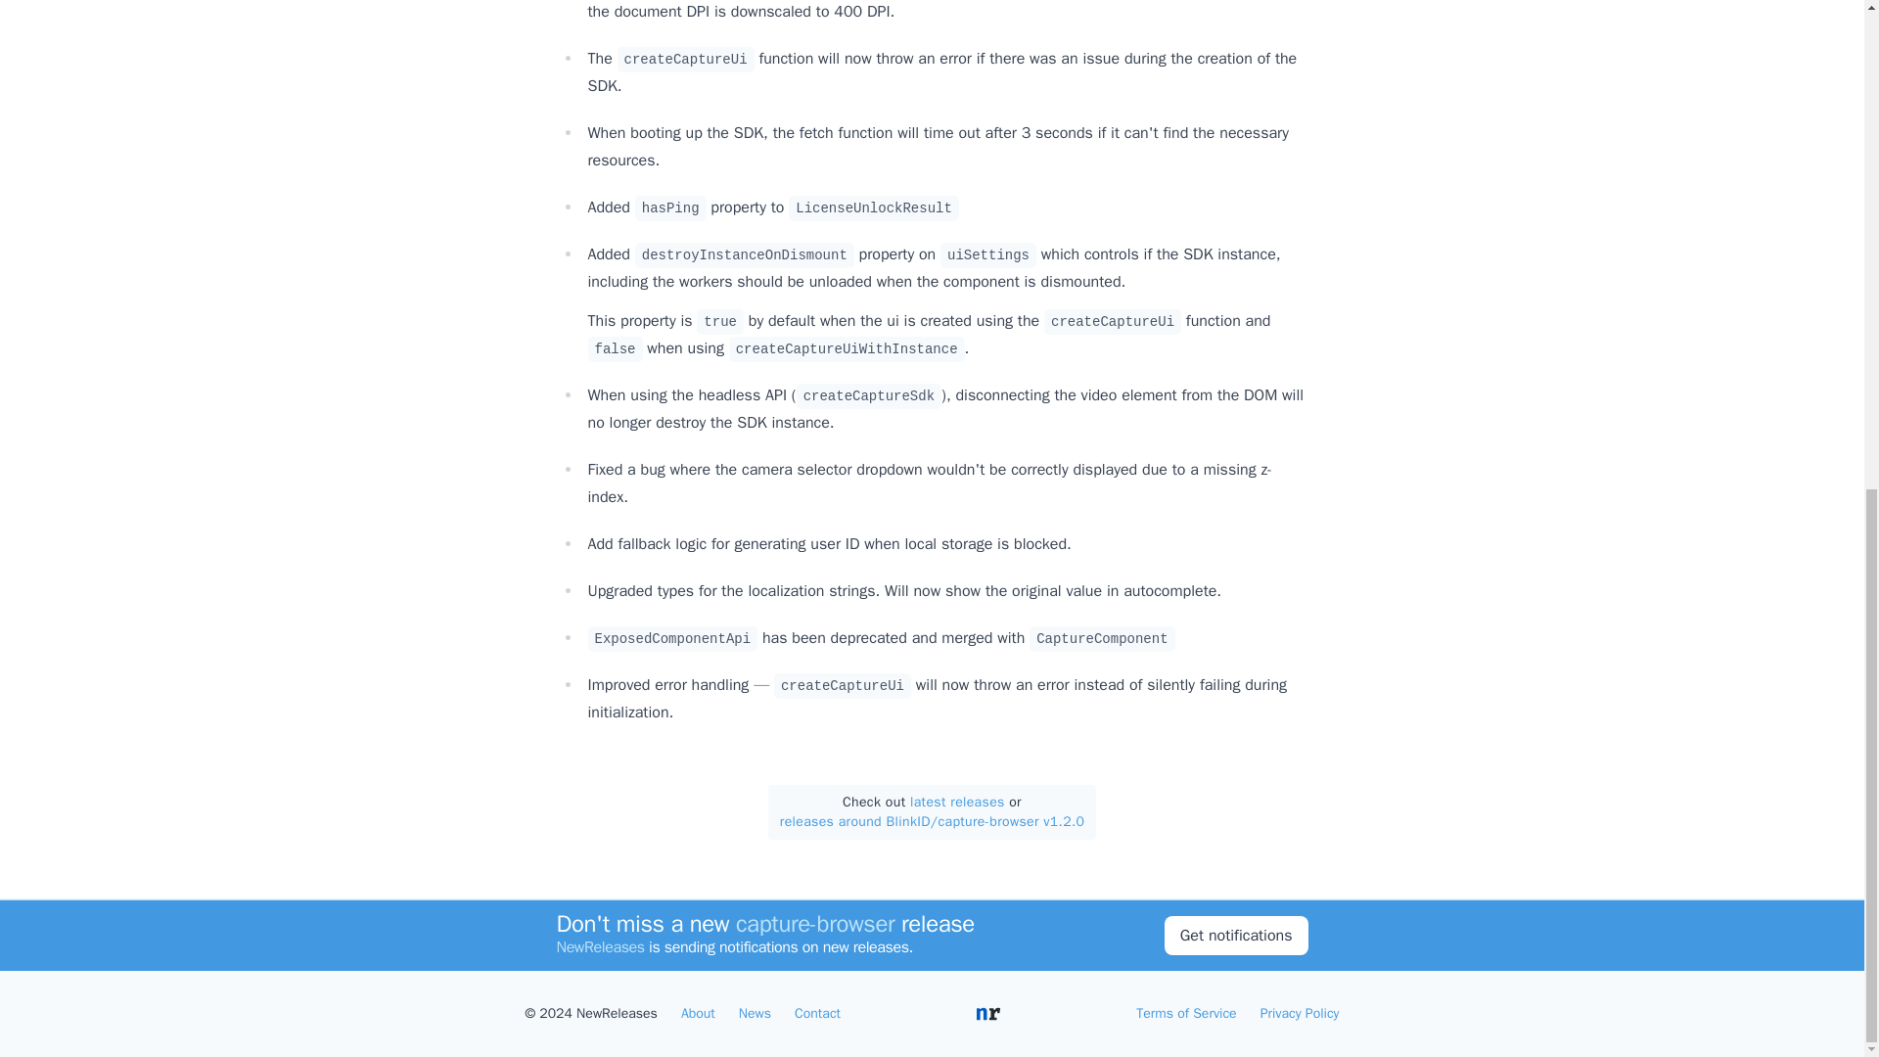  What do you see at coordinates (1300, 1014) in the screenshot?
I see `Privacy Policy` at bounding box center [1300, 1014].